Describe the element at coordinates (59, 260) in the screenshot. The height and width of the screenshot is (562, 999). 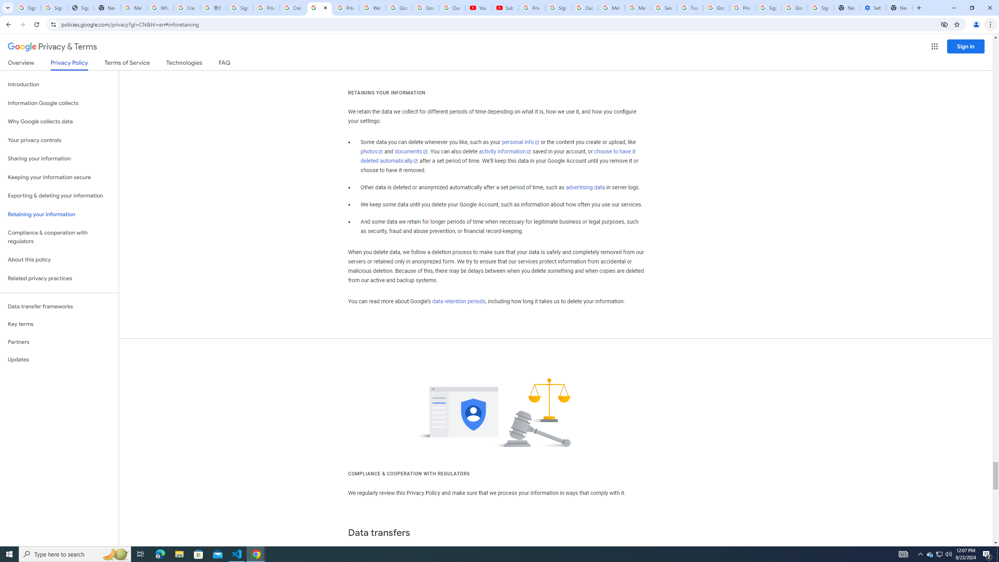
I see `About this policy` at that location.